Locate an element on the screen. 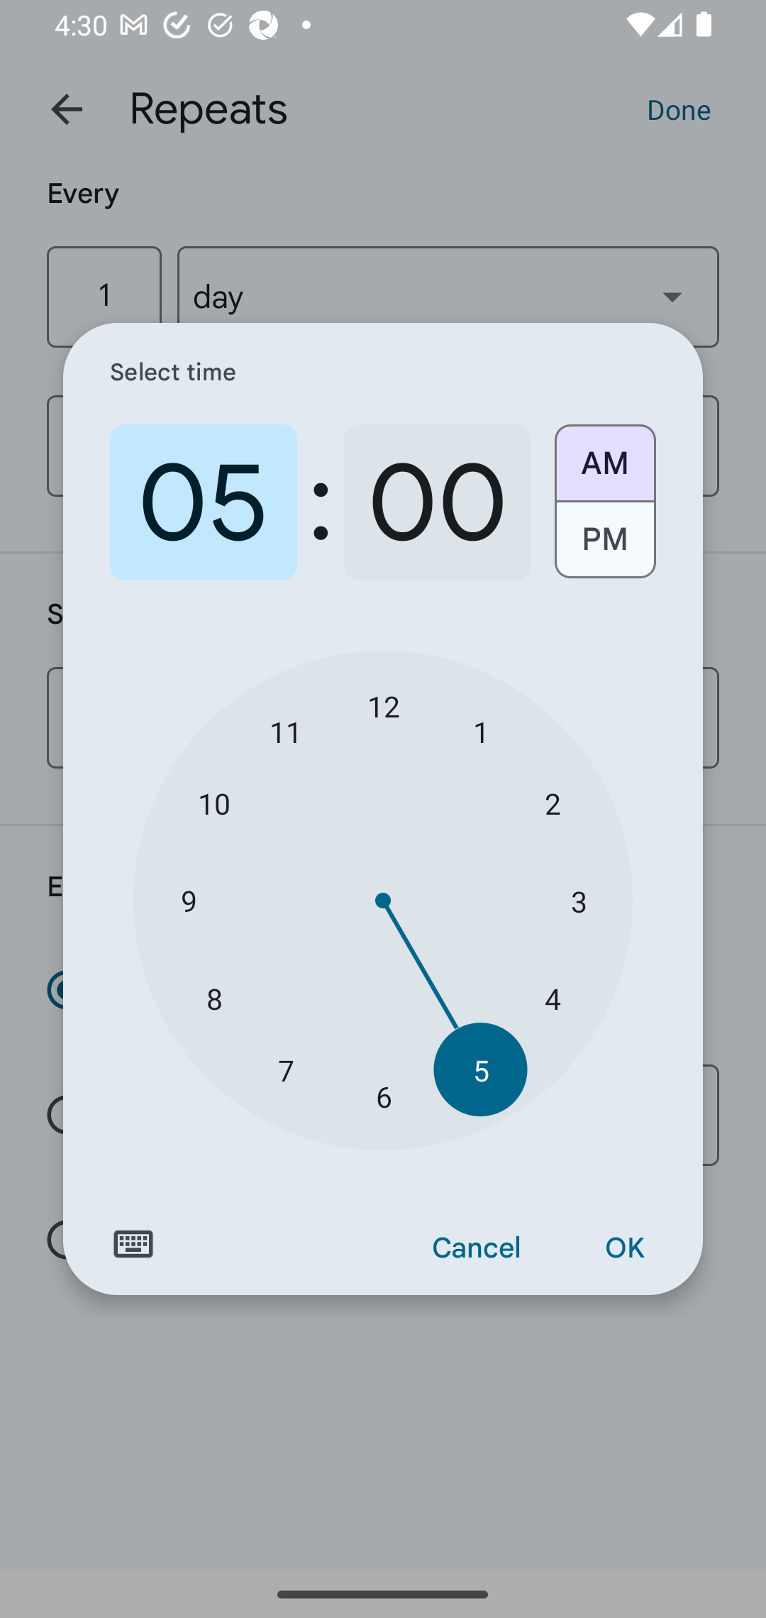 The image size is (766, 1618). OK is located at coordinates (624, 1248).